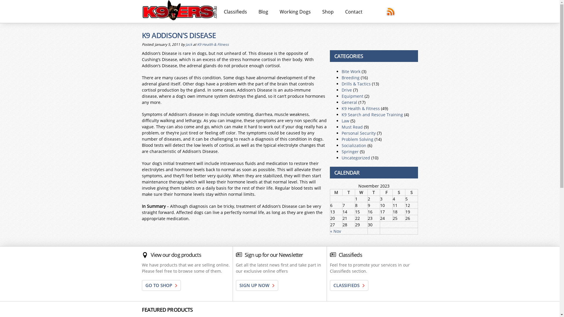  I want to click on Home, so click(180, 12).